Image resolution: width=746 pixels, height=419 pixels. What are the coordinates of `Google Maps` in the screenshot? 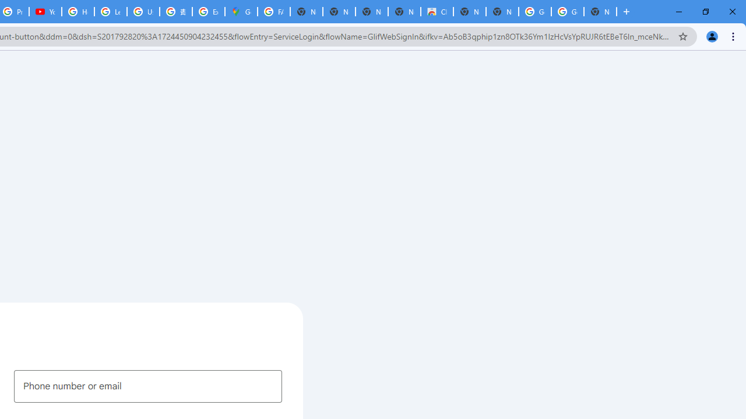 It's located at (241, 12).